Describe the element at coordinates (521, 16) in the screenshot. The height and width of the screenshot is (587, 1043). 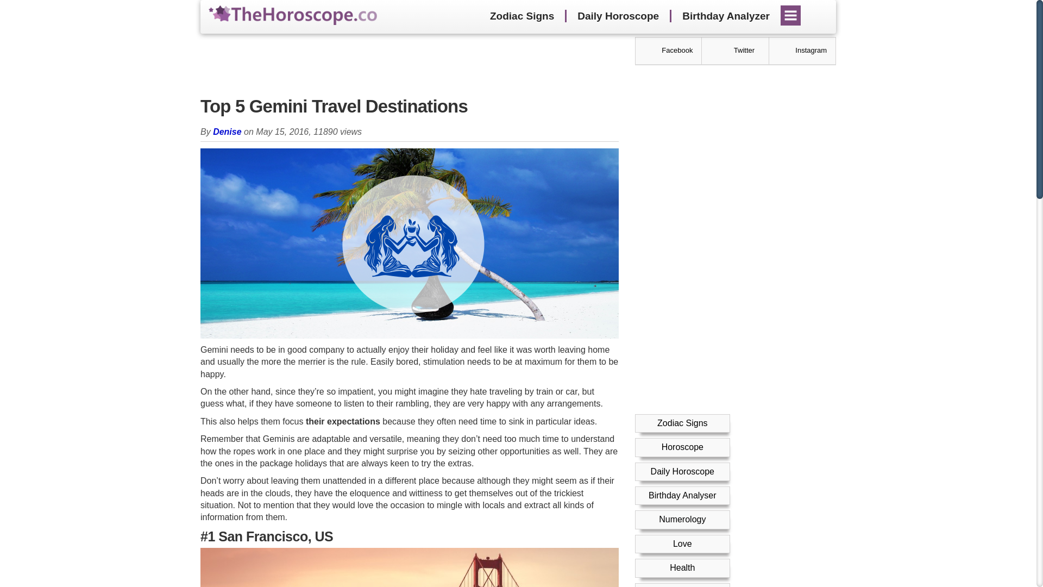
I see `Zodiac Signs` at that location.